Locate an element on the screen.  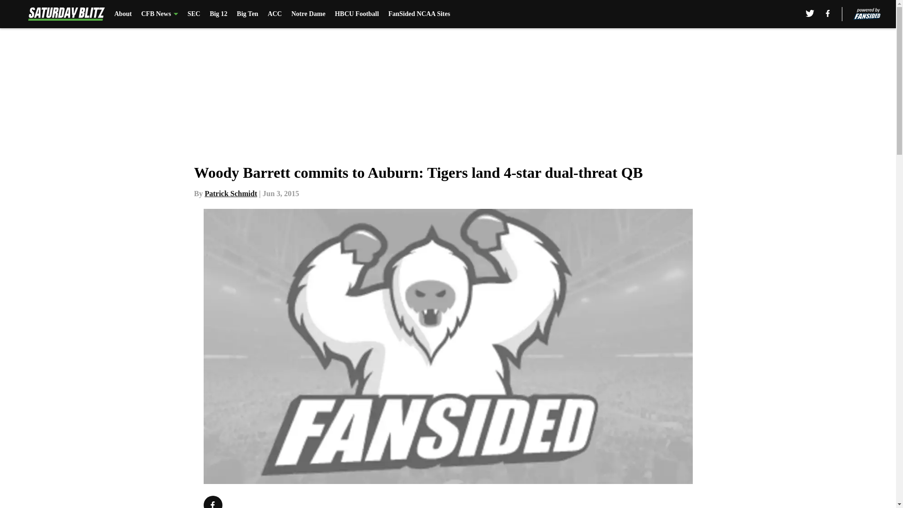
Big Ten is located at coordinates (247, 14).